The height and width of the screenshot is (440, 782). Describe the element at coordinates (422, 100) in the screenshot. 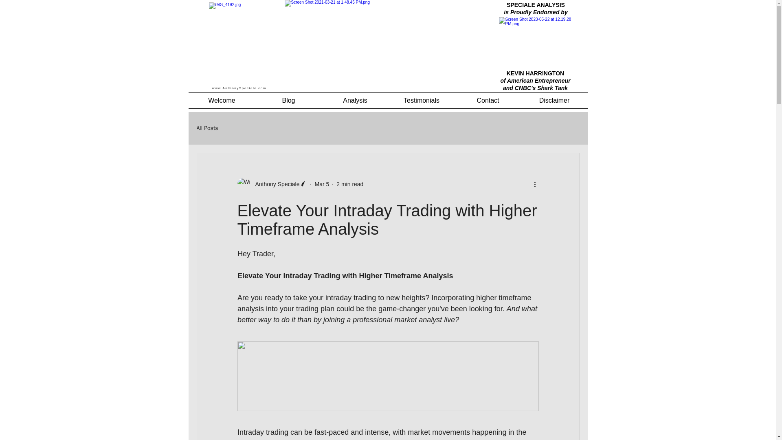

I see `Testimonials` at that location.